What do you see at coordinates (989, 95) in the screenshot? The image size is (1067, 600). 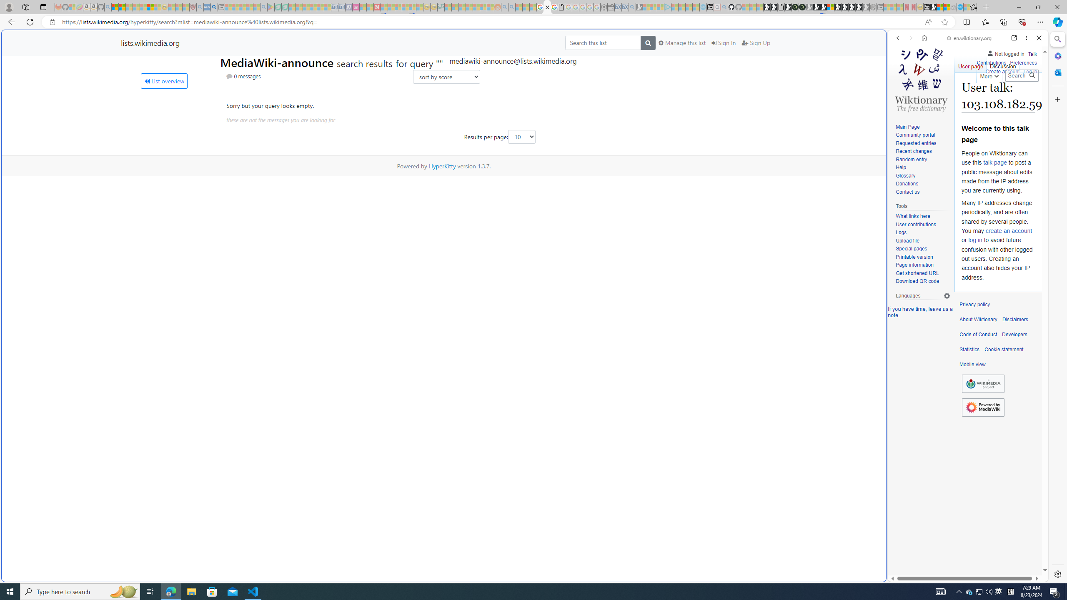 I see `Search Filter, Search Tools` at bounding box center [989, 95].